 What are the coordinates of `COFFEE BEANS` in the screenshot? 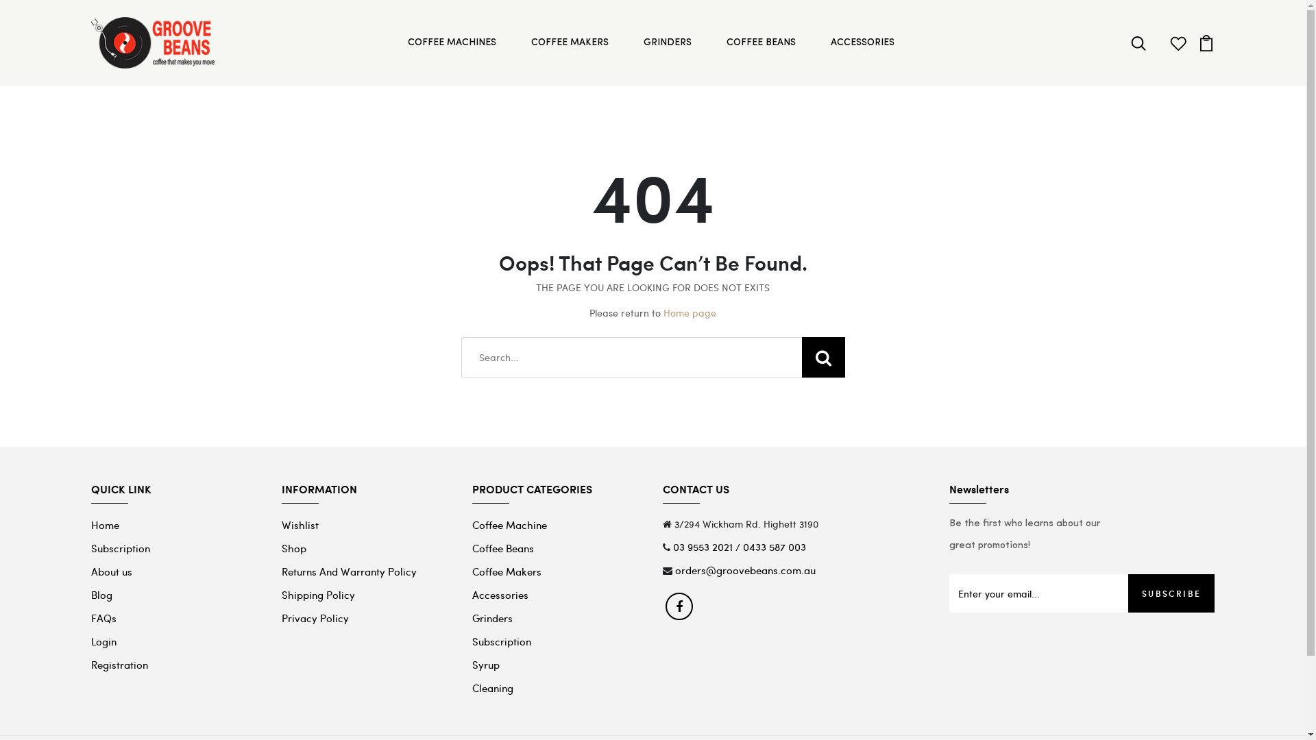 It's located at (763, 42).